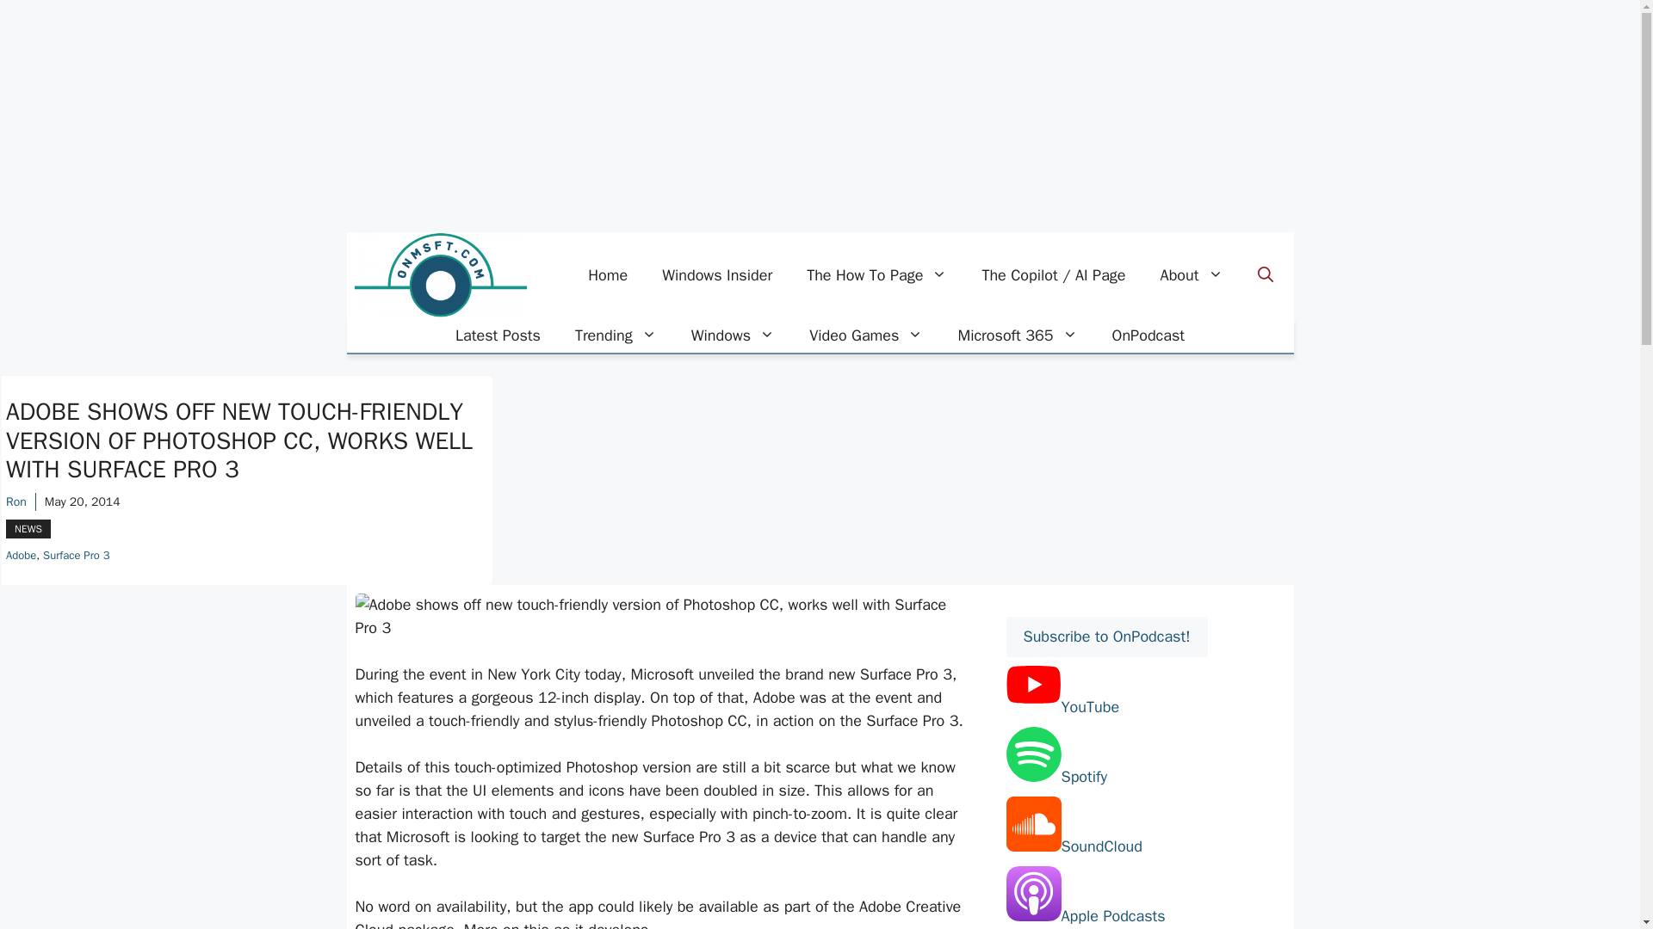 The width and height of the screenshot is (1653, 929). What do you see at coordinates (866, 335) in the screenshot?
I see `Video Games` at bounding box center [866, 335].